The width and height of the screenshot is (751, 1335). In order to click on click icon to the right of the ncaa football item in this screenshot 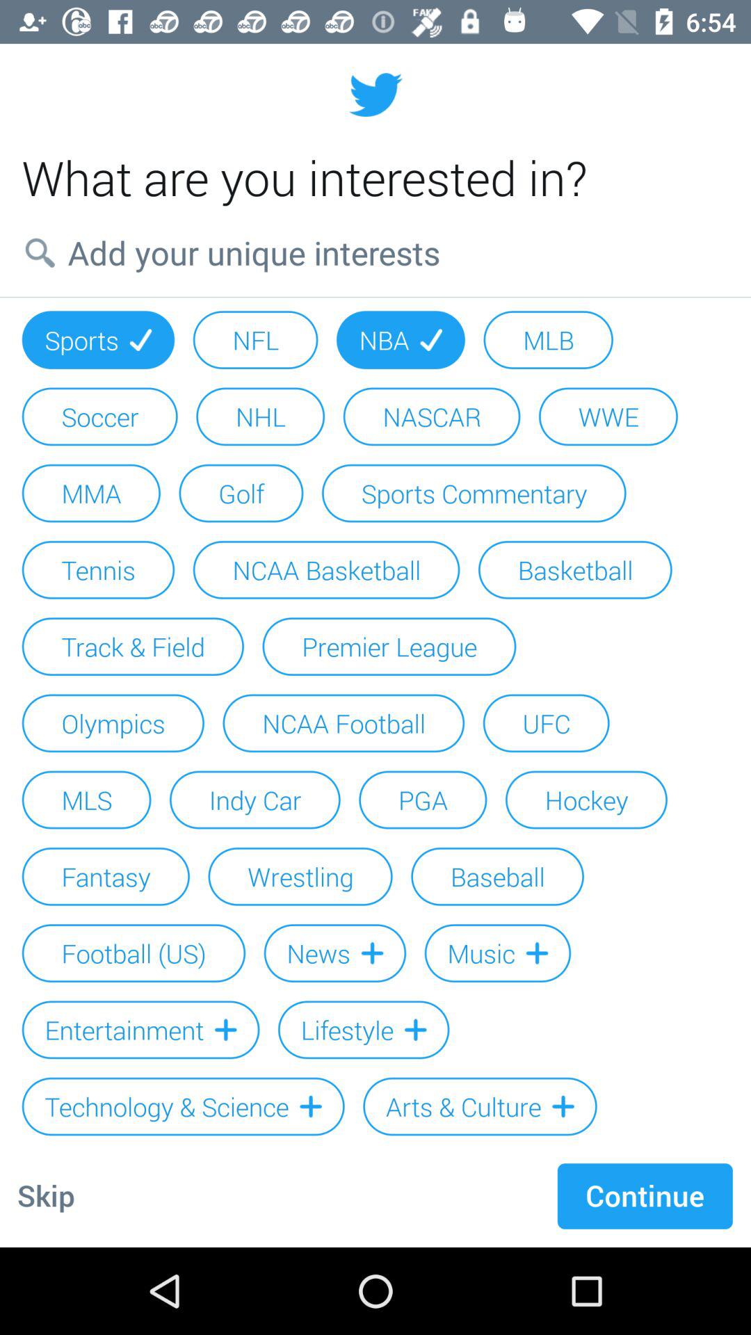, I will do `click(546, 723)`.